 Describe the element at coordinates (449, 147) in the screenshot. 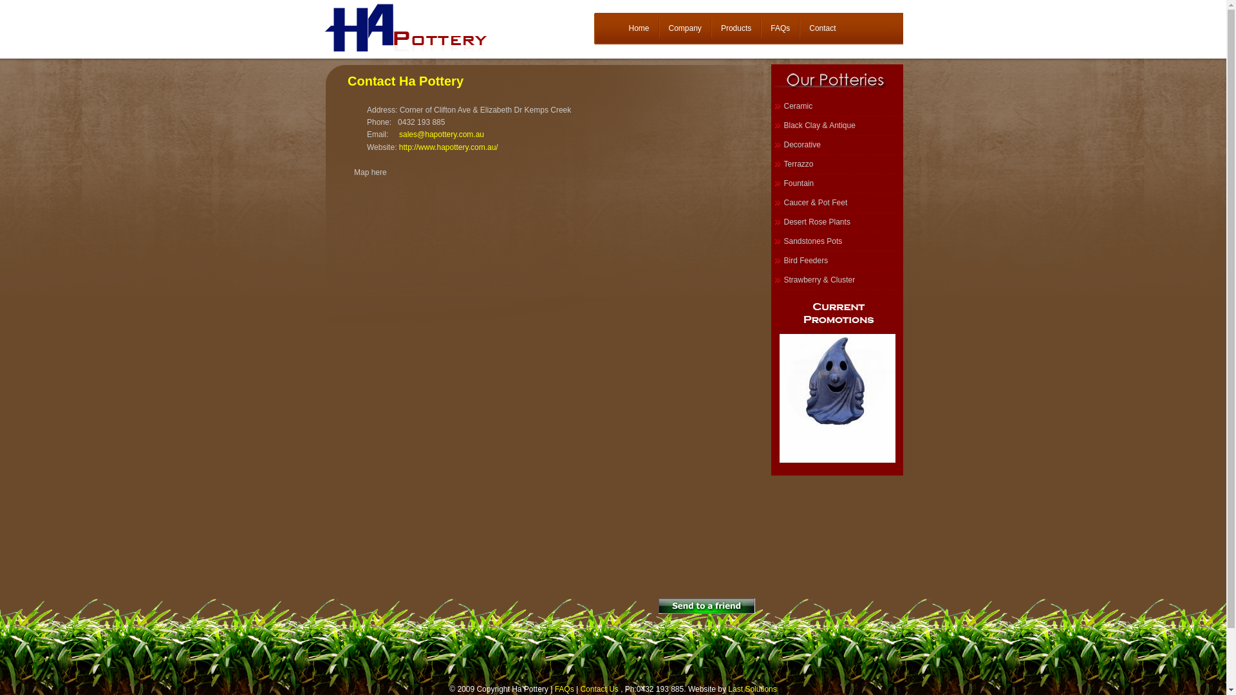

I see `http://www.hapottery.com.au/` at that location.